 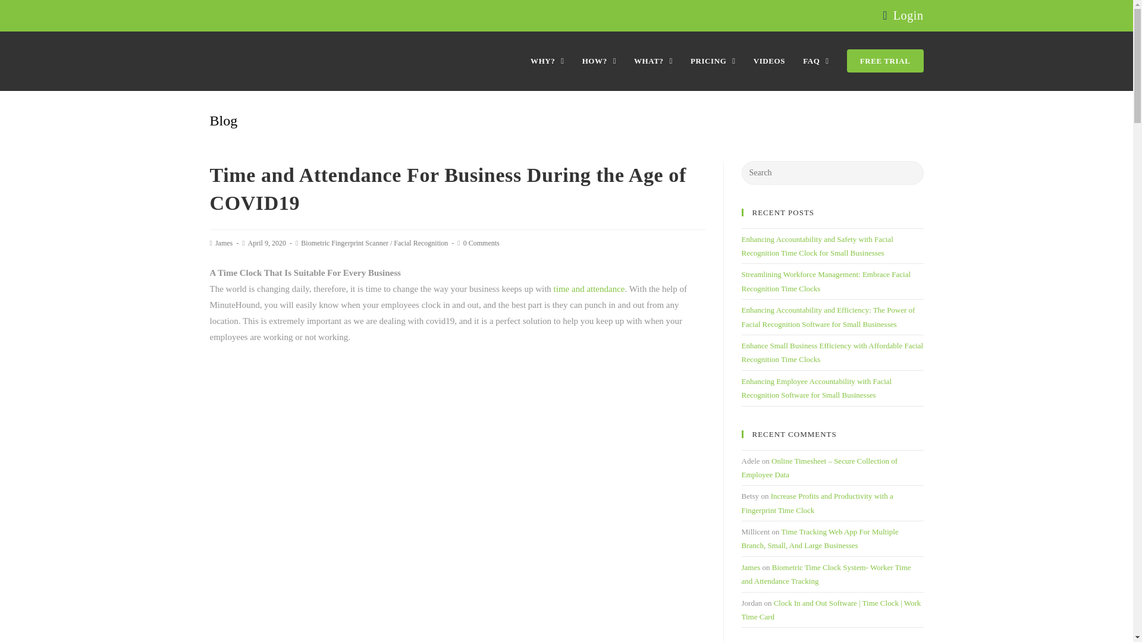 I want to click on FAQ, so click(x=816, y=61).